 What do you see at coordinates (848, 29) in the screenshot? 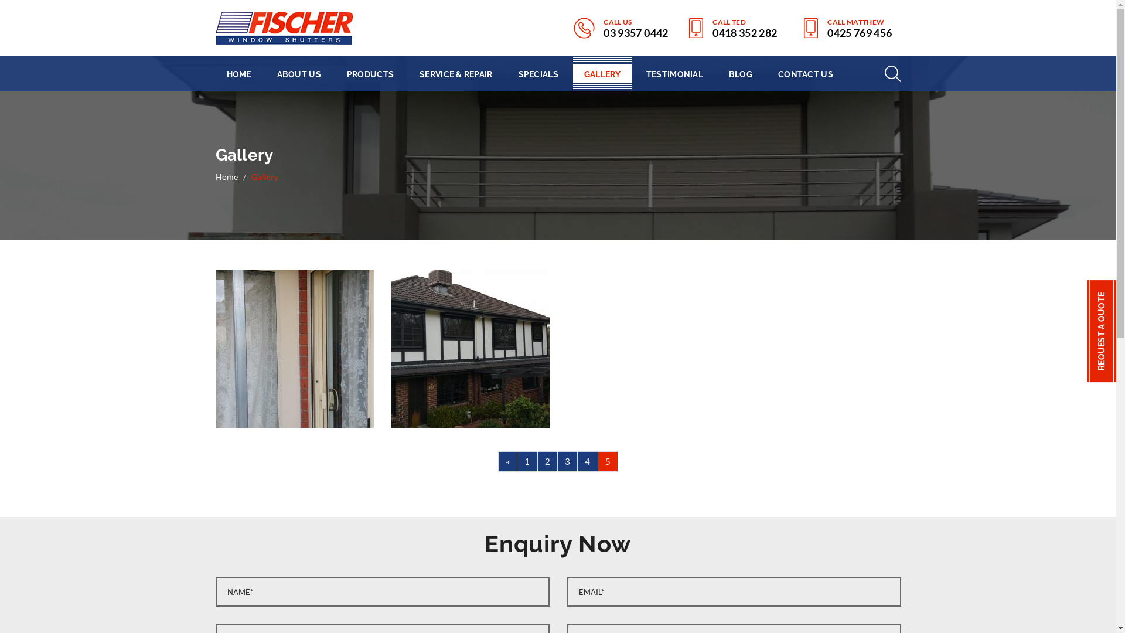
I see `CALL MATTHEW
0425 769 456` at bounding box center [848, 29].